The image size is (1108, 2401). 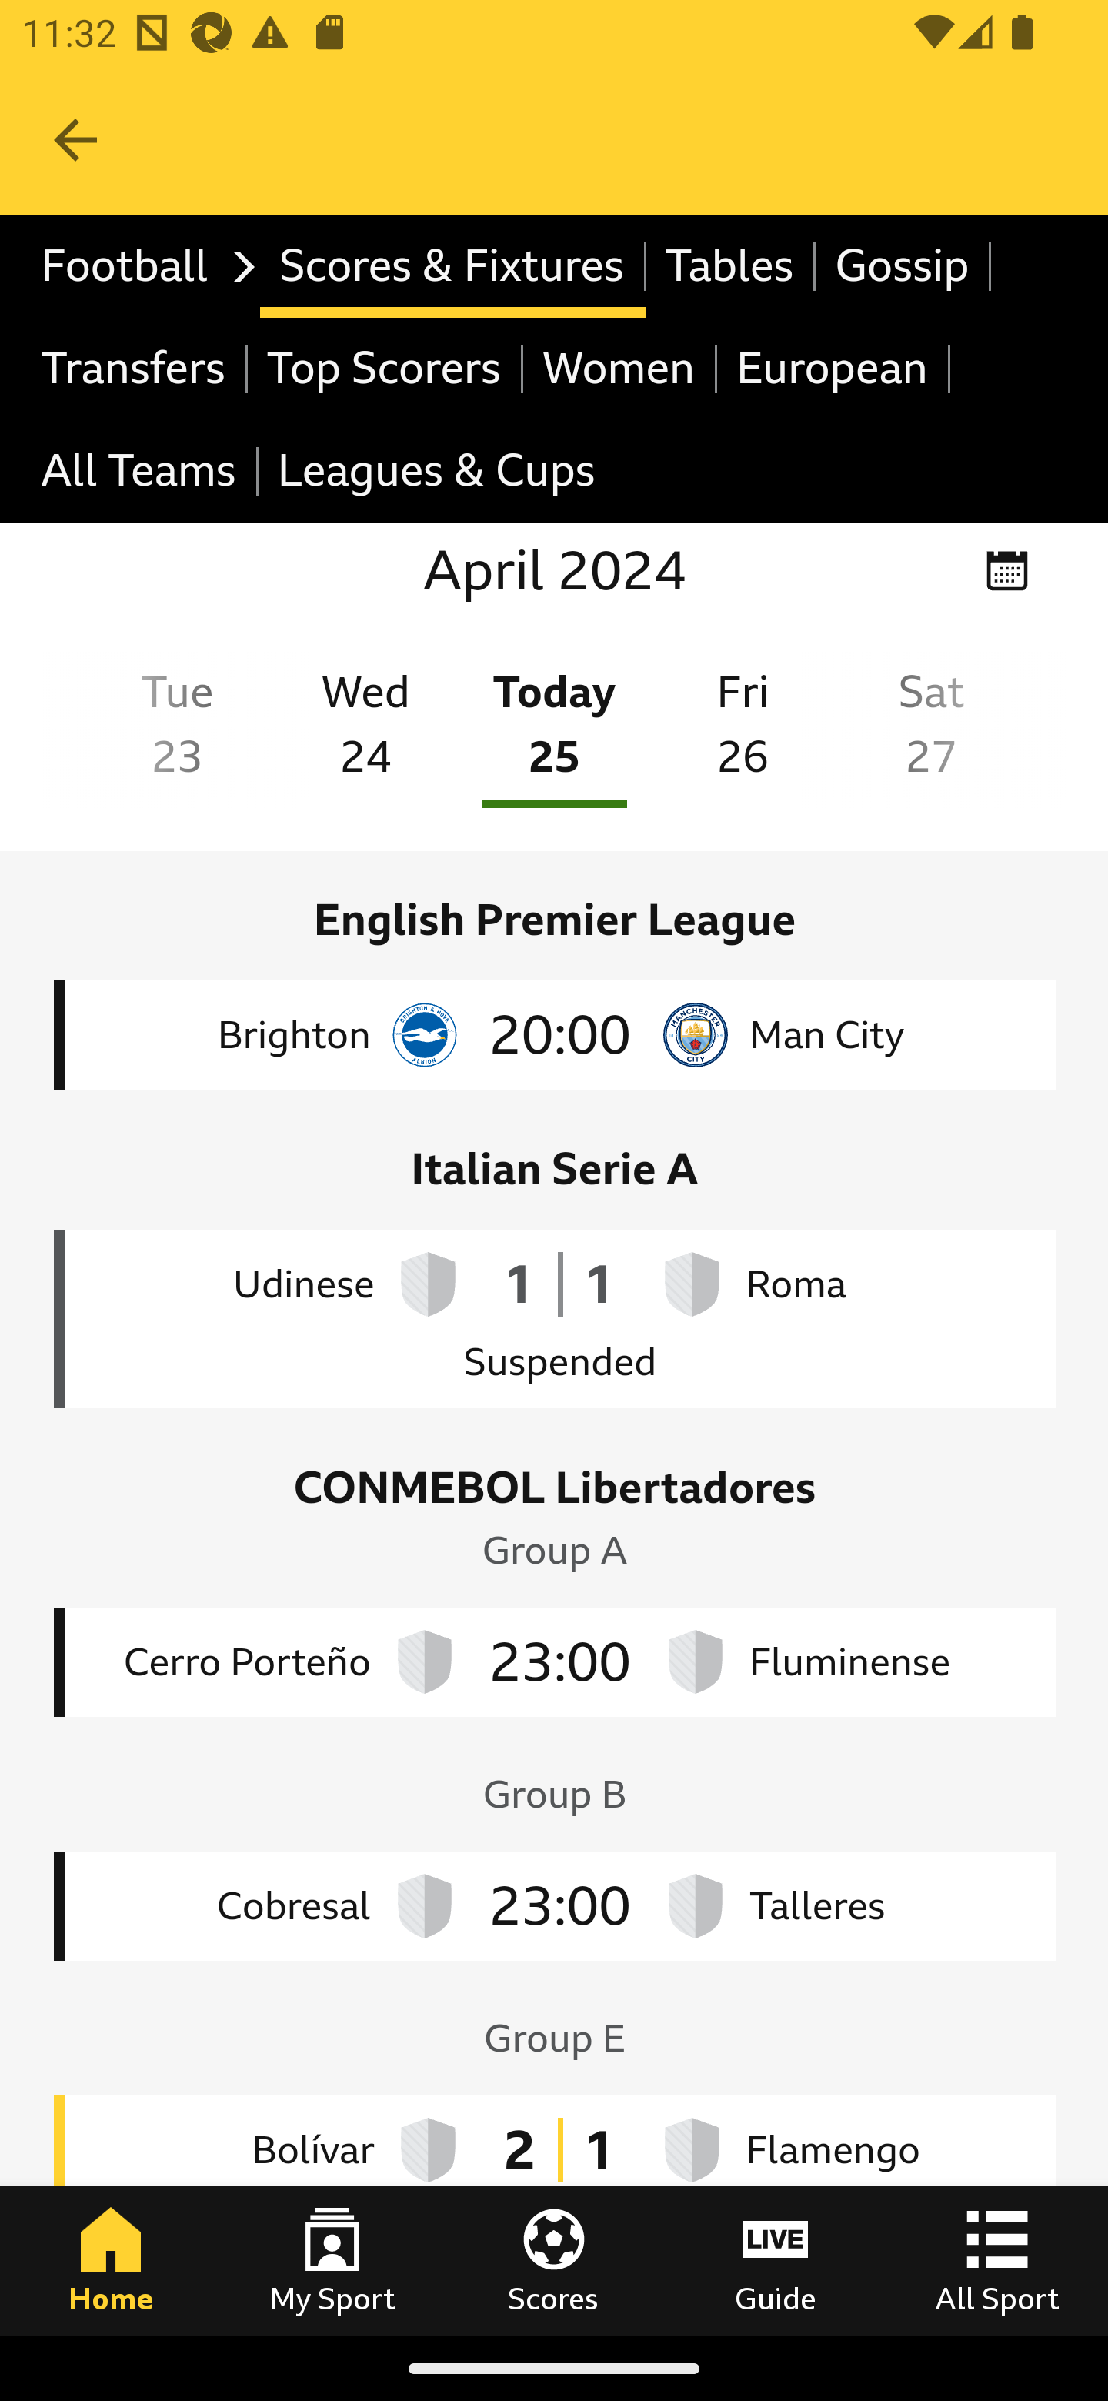 I want to click on Scores & Fixtures, so click(x=452, y=266).